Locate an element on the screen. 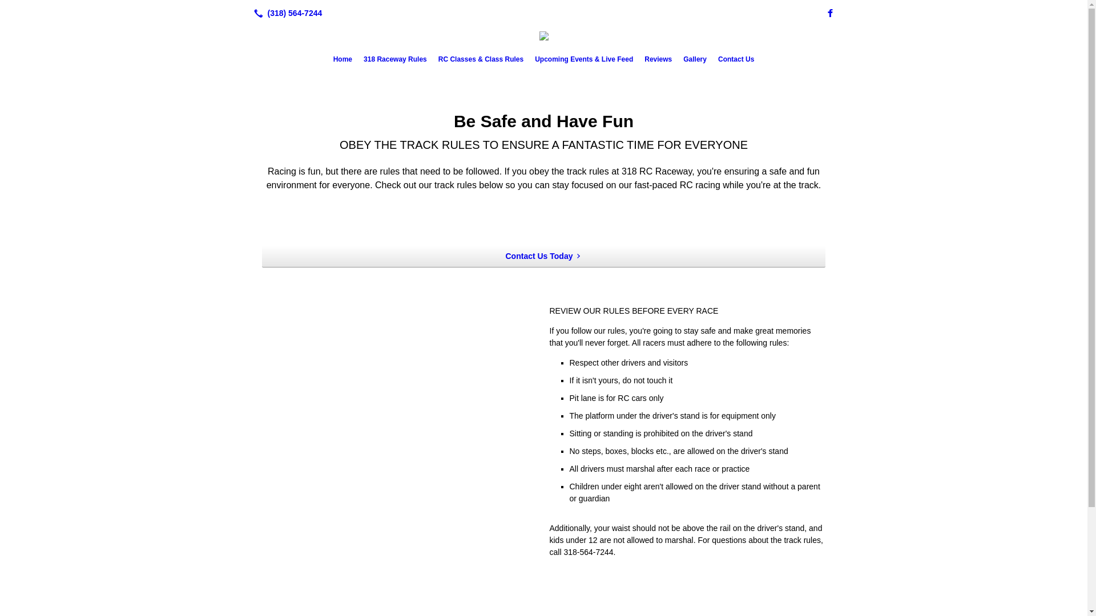 Image resolution: width=1096 pixels, height=616 pixels. Facebook is located at coordinates (830, 13).